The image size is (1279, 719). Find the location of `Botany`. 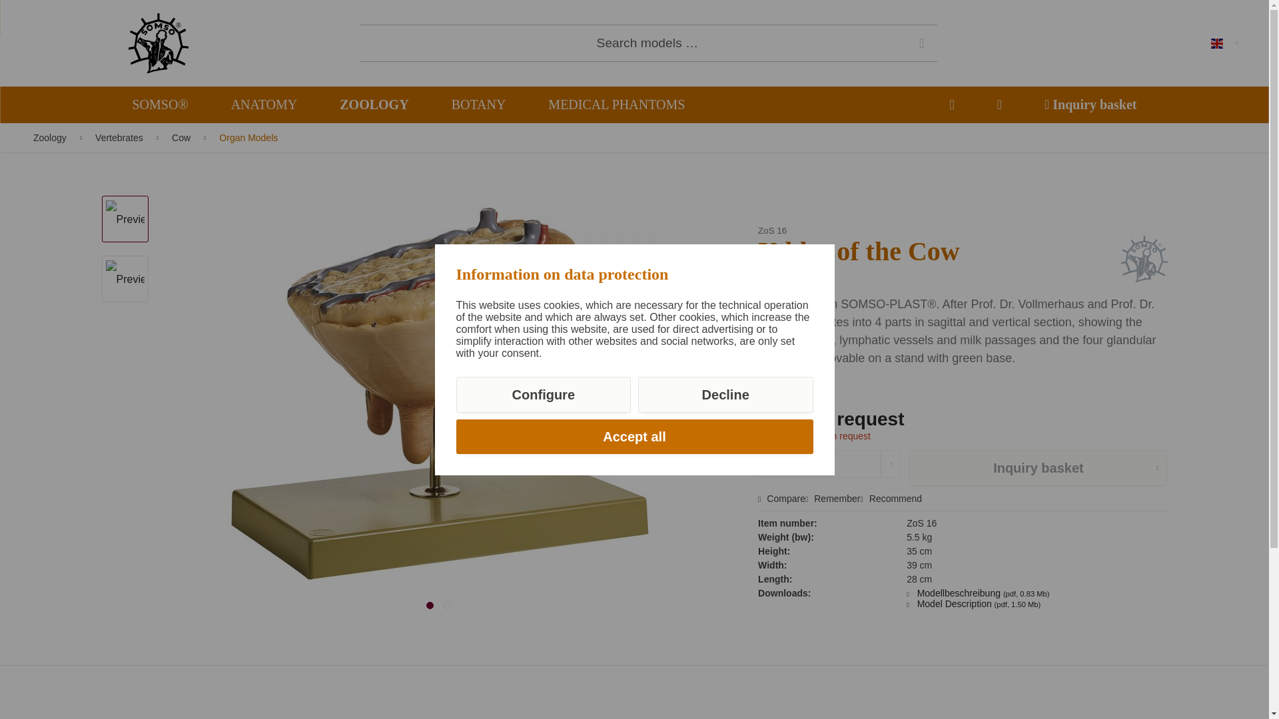

Botany is located at coordinates (478, 104).